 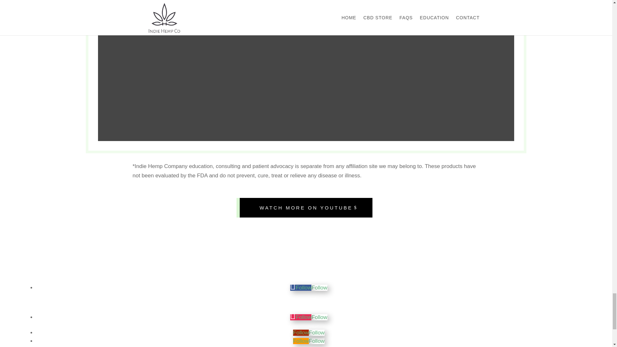 What do you see at coordinates (317, 341) in the screenshot?
I see `Amazon` at bounding box center [317, 341].